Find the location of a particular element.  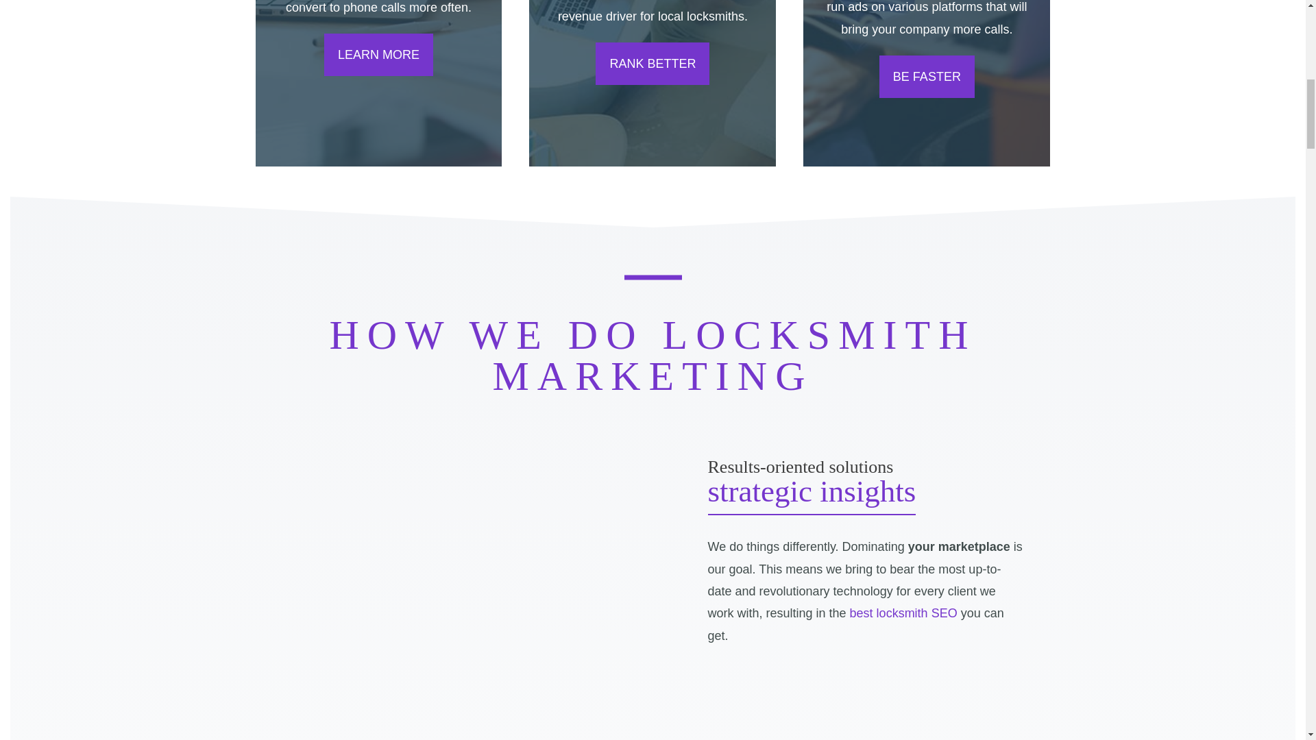

LEARN MORE is located at coordinates (378, 55).